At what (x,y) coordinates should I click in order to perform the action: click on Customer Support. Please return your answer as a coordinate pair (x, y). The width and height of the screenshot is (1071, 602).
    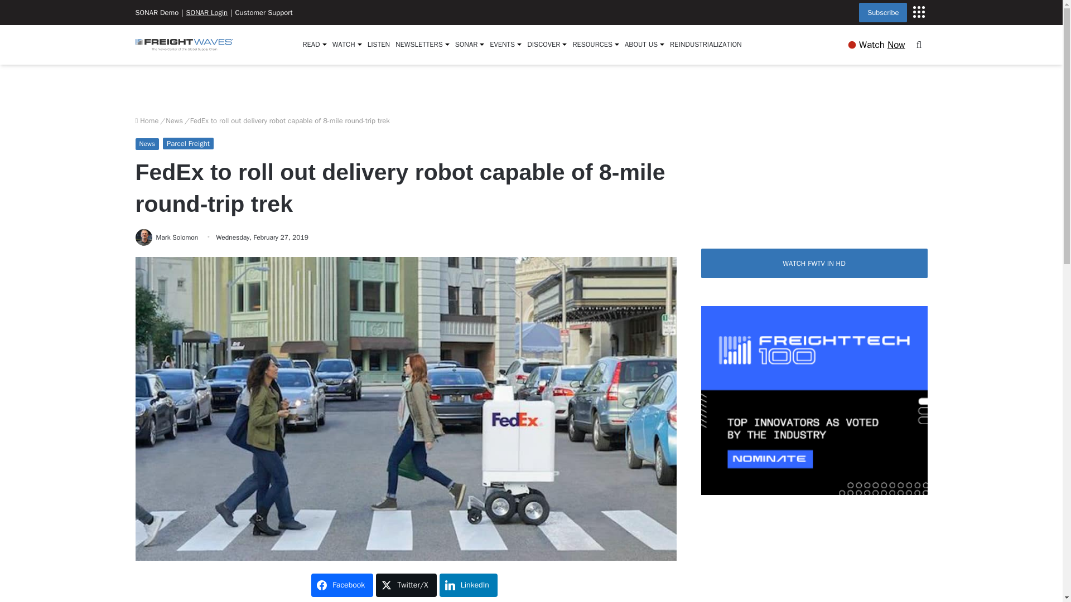
    Looking at the image, I should click on (263, 12).